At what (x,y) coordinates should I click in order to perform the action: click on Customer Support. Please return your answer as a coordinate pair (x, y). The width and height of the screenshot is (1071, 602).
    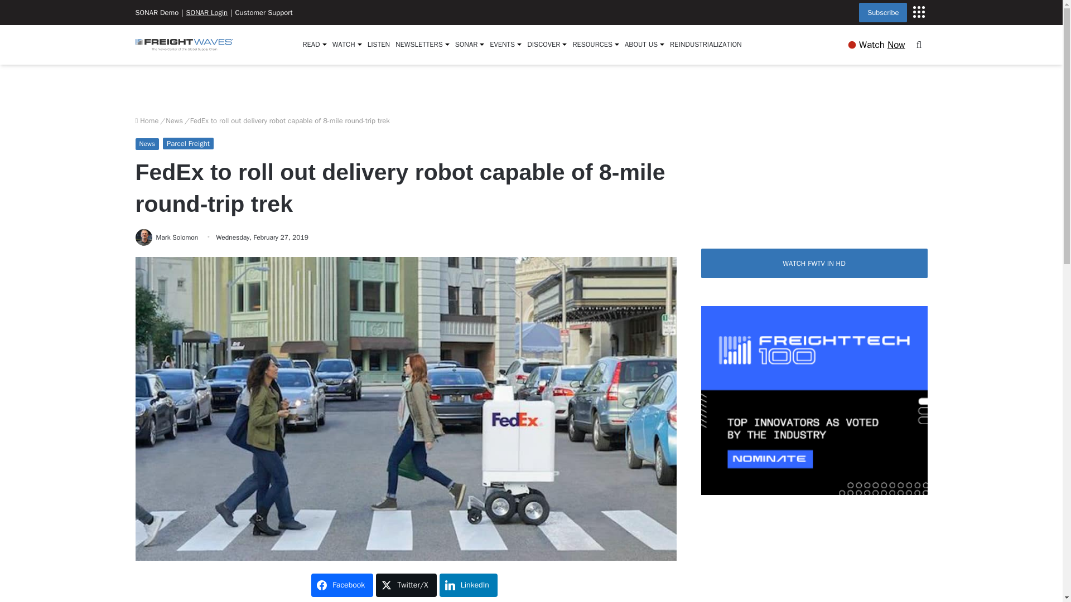
    Looking at the image, I should click on (263, 12).